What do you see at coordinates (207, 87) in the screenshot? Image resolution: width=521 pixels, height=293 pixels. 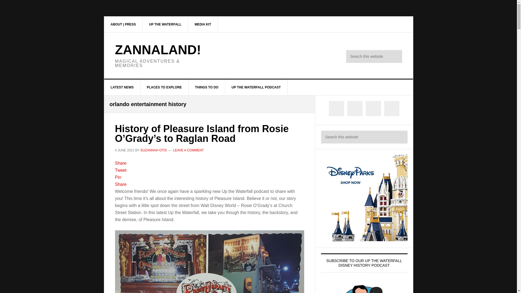 I see `THINGS TO DO` at bounding box center [207, 87].